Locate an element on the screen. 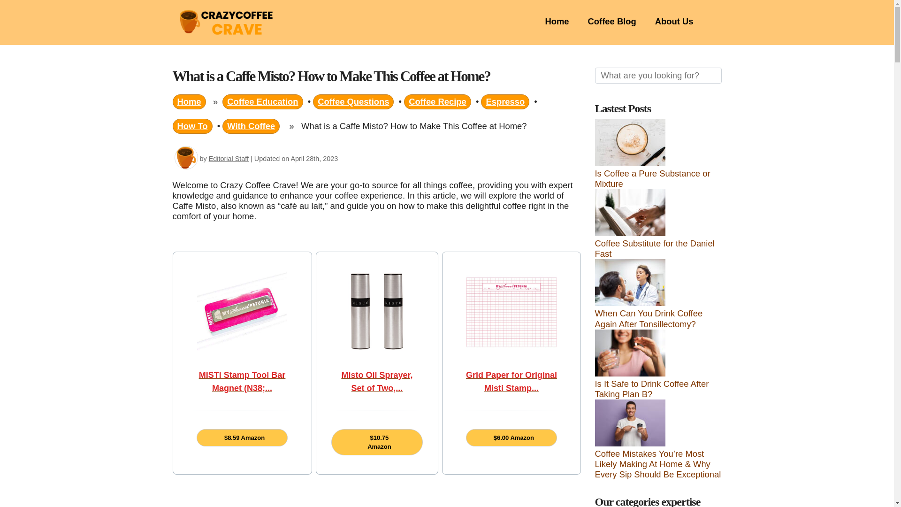  With Coffee is located at coordinates (251, 126).